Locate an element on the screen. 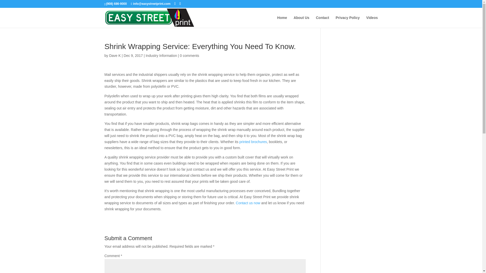 This screenshot has height=273, width=486. Contact us now is located at coordinates (248, 203).